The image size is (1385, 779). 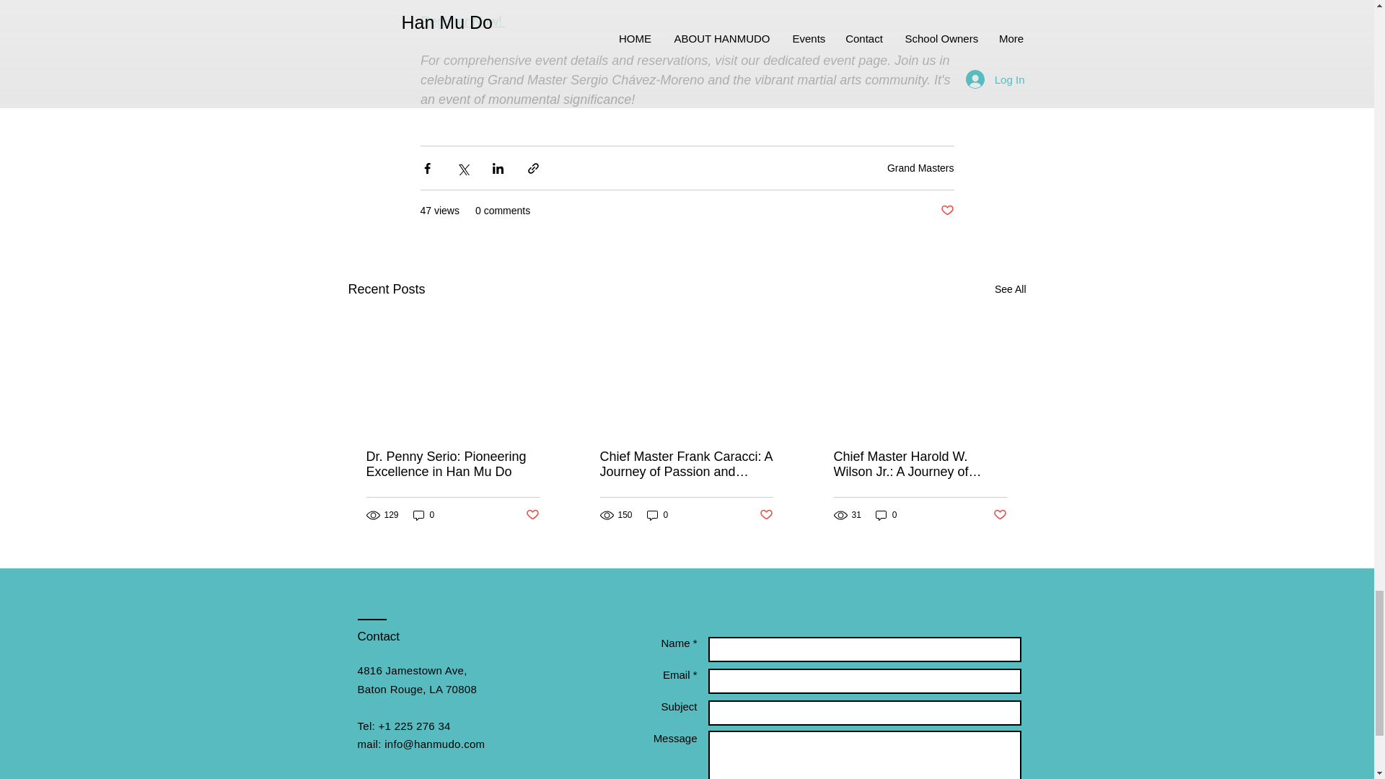 I want to click on 0, so click(x=886, y=515).